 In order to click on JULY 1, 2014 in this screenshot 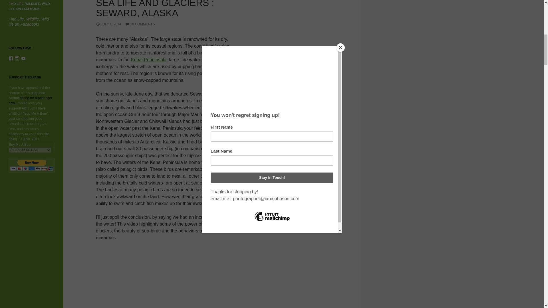, I will do `click(108, 24)`.